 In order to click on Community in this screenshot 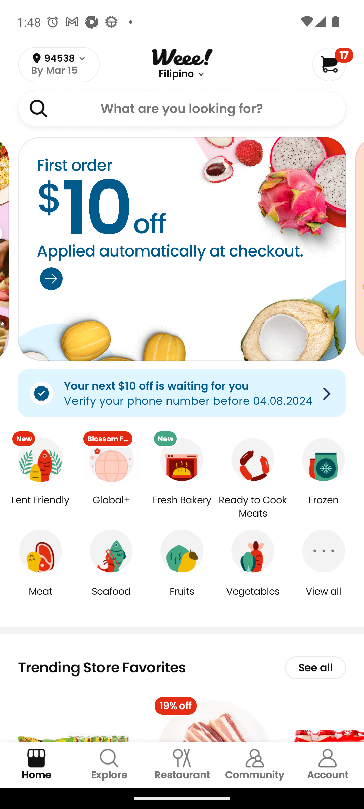, I will do `click(255, 765)`.